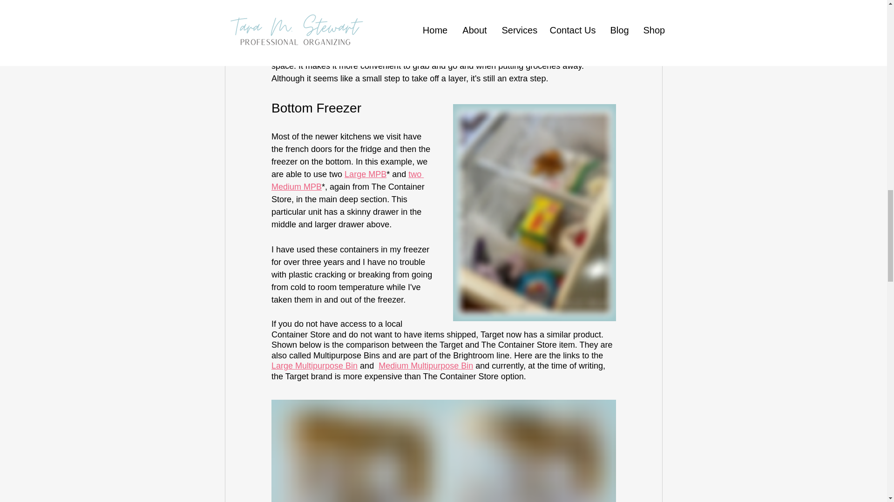 The image size is (894, 502). Describe the element at coordinates (426, 365) in the screenshot. I see `Medium Multipurpose Bin` at that location.